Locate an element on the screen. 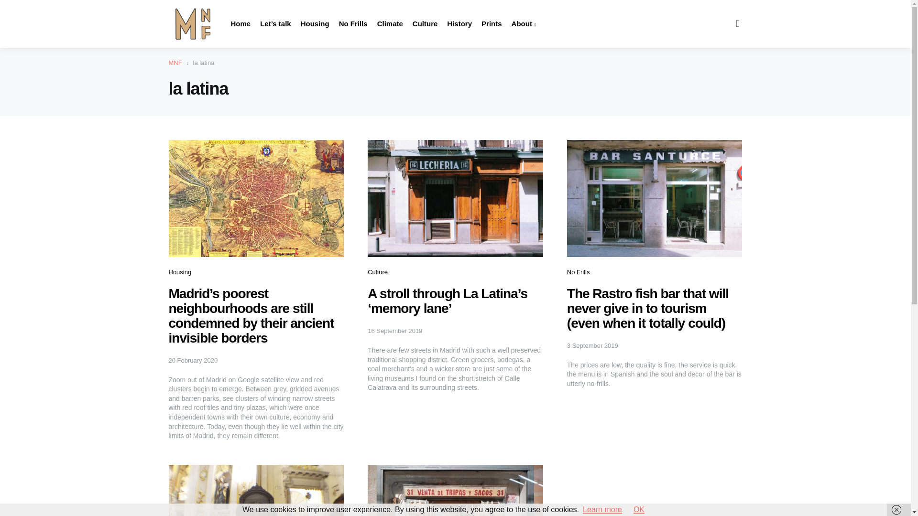  Prints is located at coordinates (492, 24).